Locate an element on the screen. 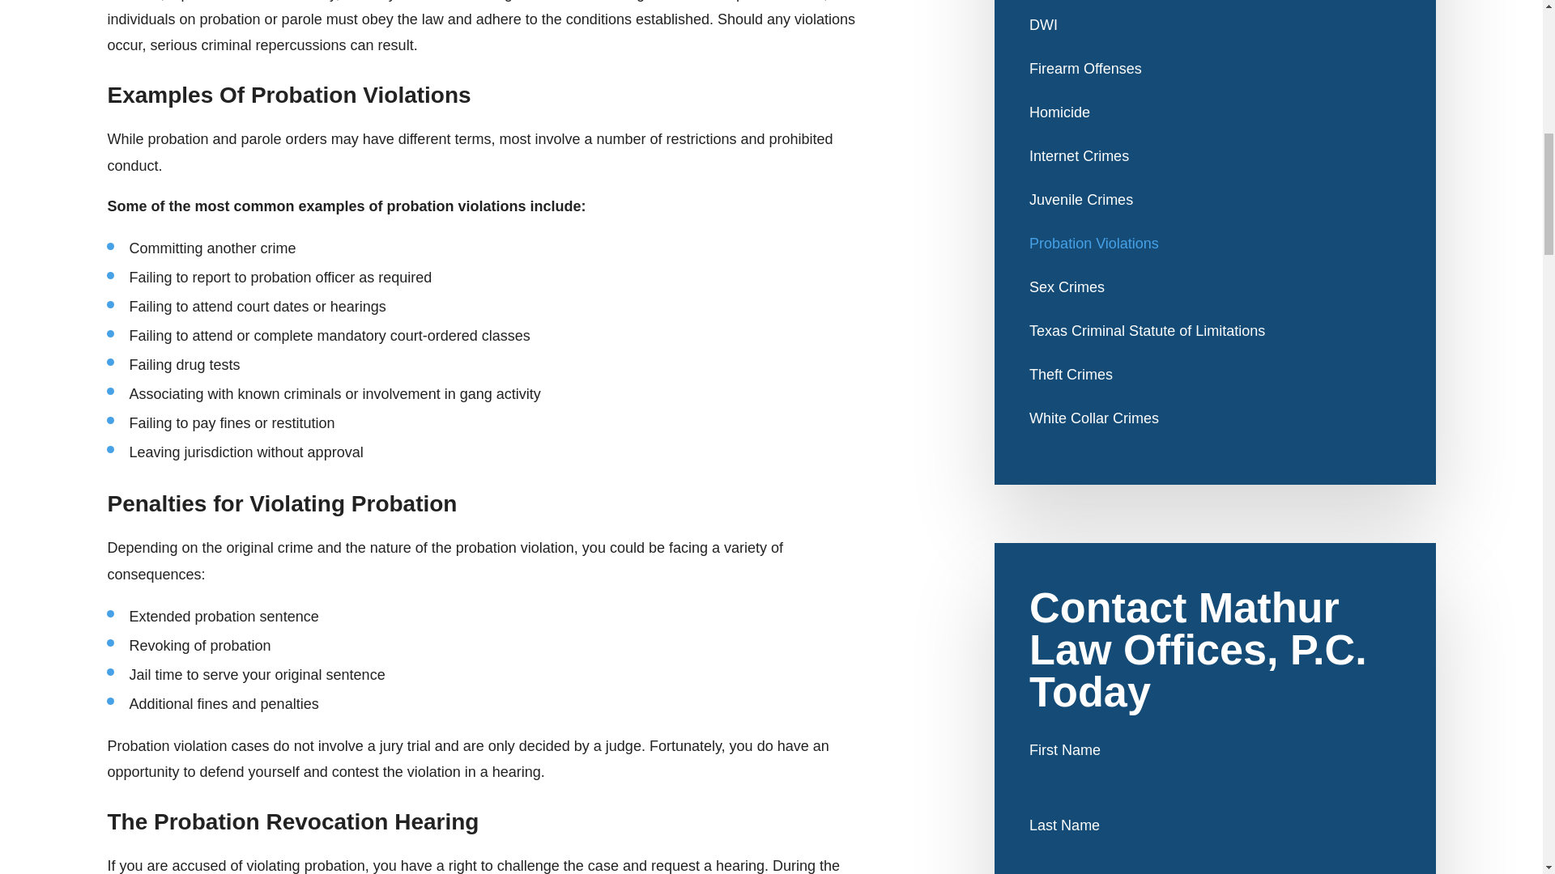  Open child menu of Theft Crimes is located at coordinates (1393, 374).